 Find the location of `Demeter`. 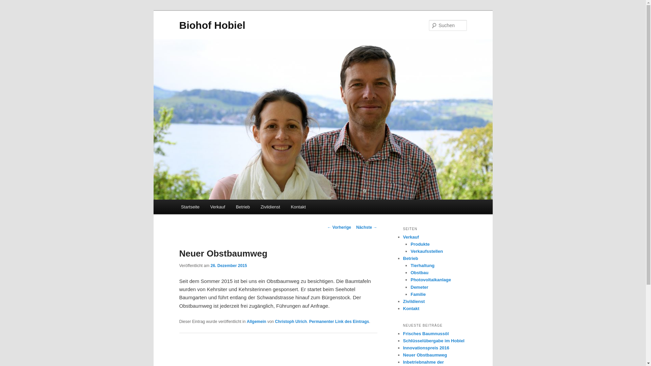

Demeter is located at coordinates (419, 287).